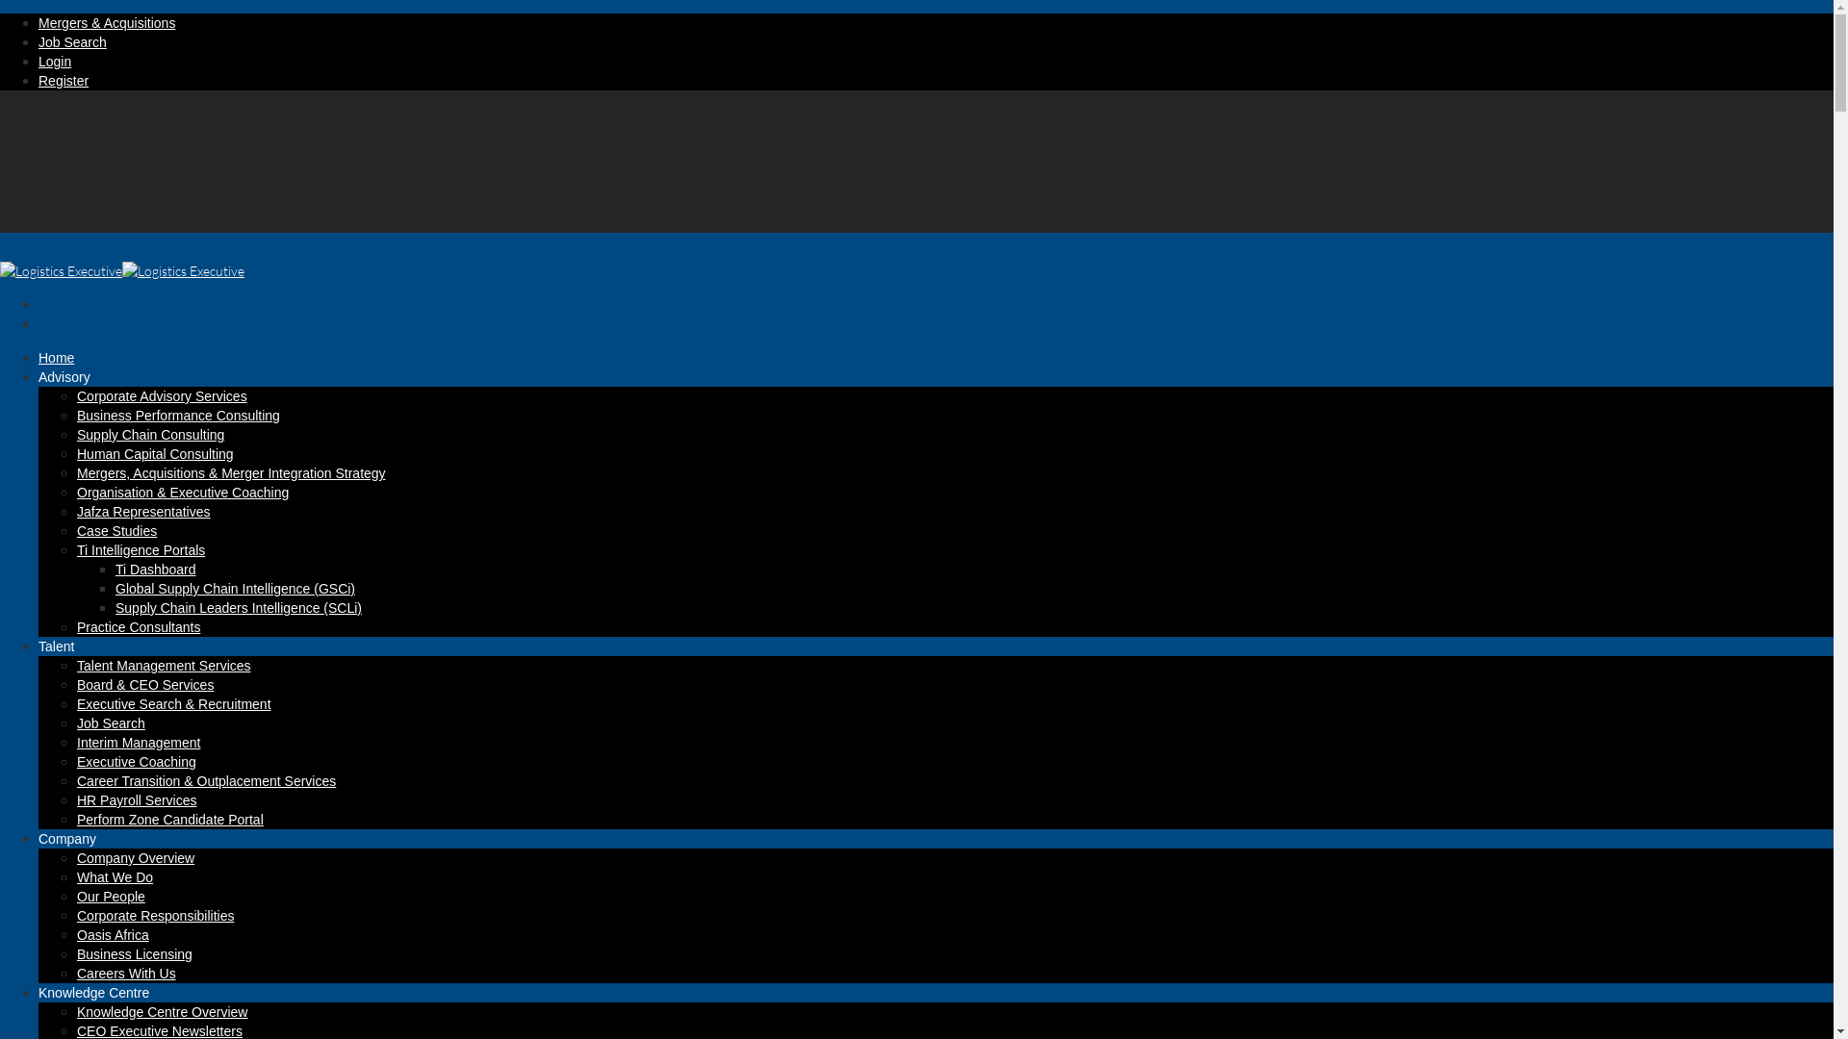 This screenshot has width=1848, height=1039. Describe the element at coordinates (174, 704) in the screenshot. I see `Executive Search & Recruitment` at that location.